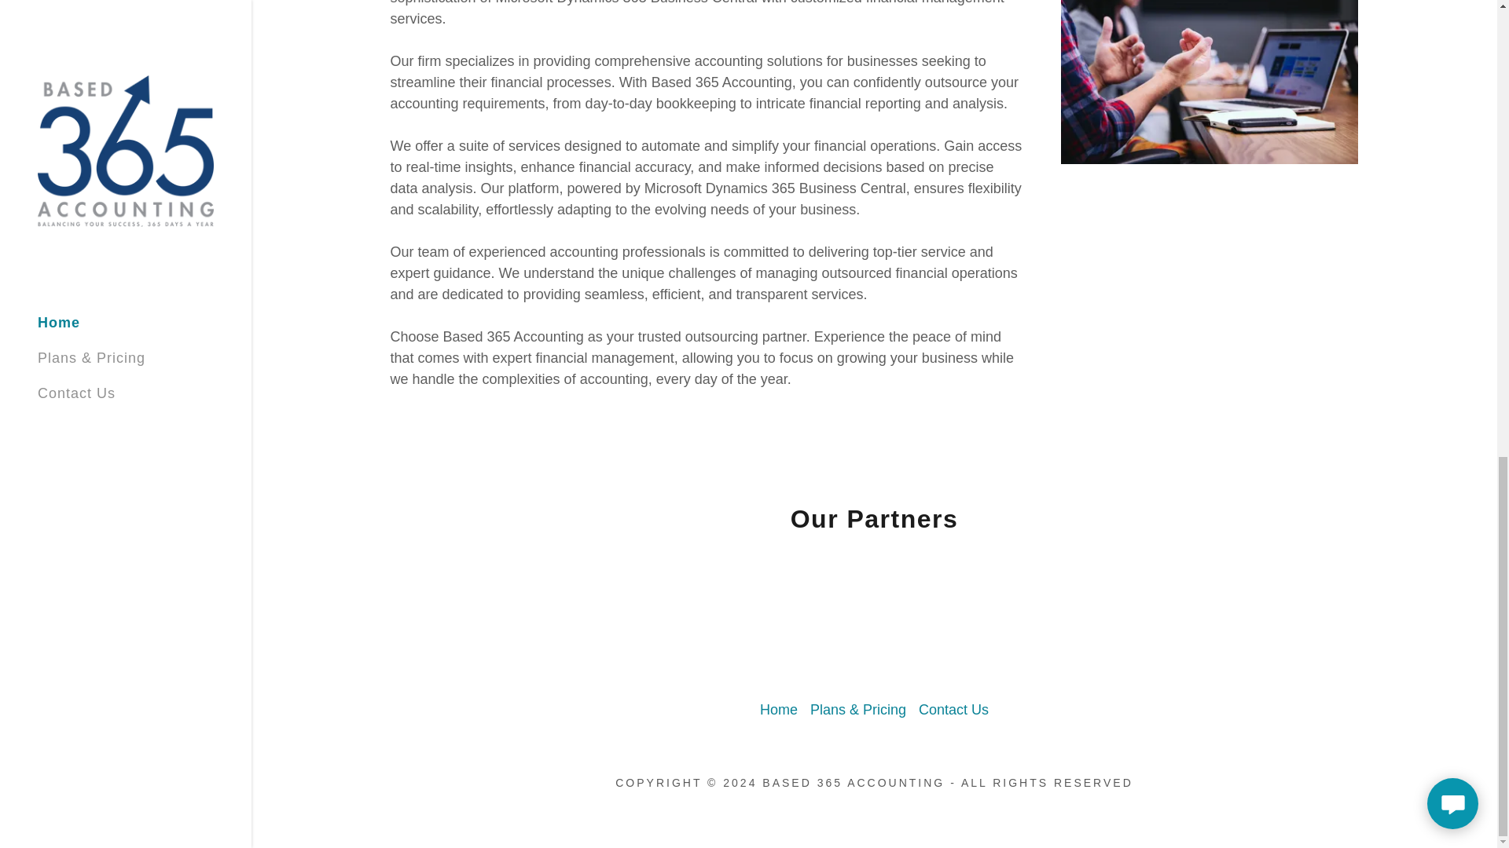 Image resolution: width=1509 pixels, height=848 pixels. Describe the element at coordinates (1320, 189) in the screenshot. I see `ACCEPT` at that location.